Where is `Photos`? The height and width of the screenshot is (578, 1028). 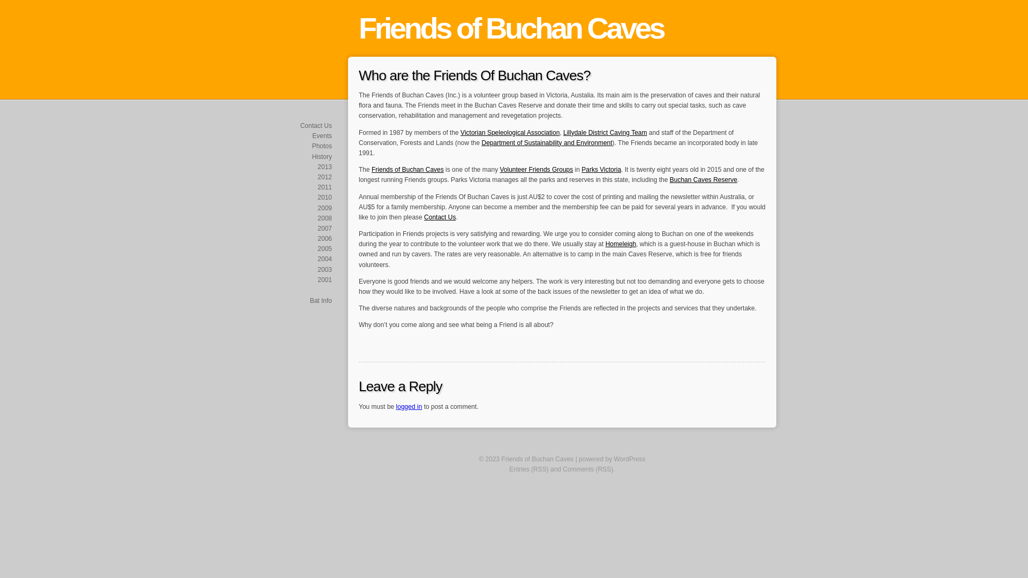
Photos is located at coordinates (322, 146).